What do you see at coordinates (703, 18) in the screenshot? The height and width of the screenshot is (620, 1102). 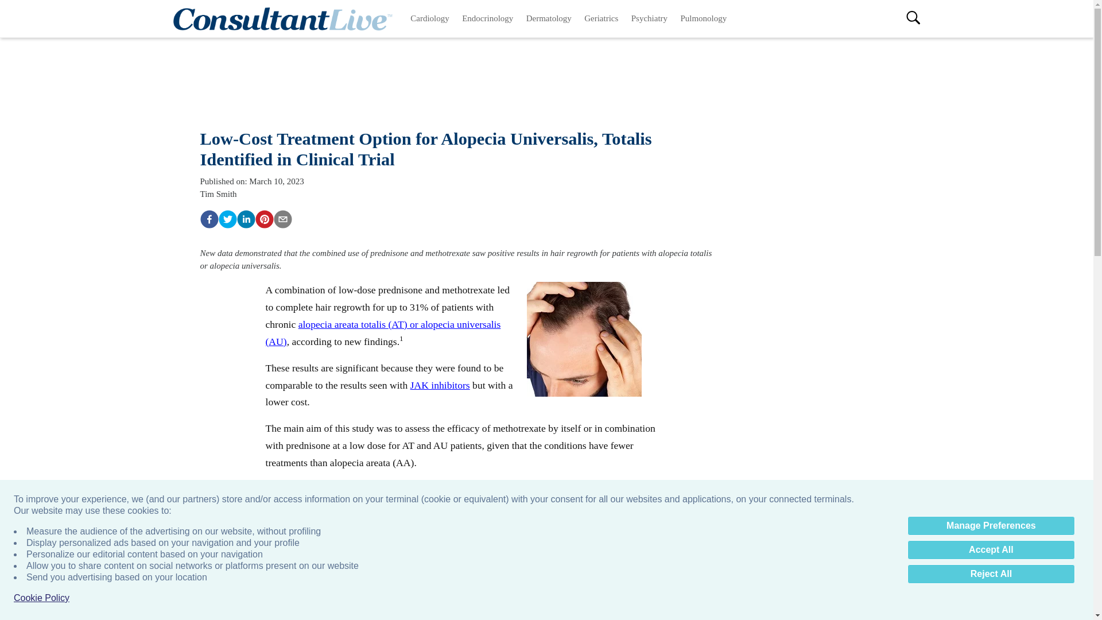 I see `Pulmonology` at bounding box center [703, 18].